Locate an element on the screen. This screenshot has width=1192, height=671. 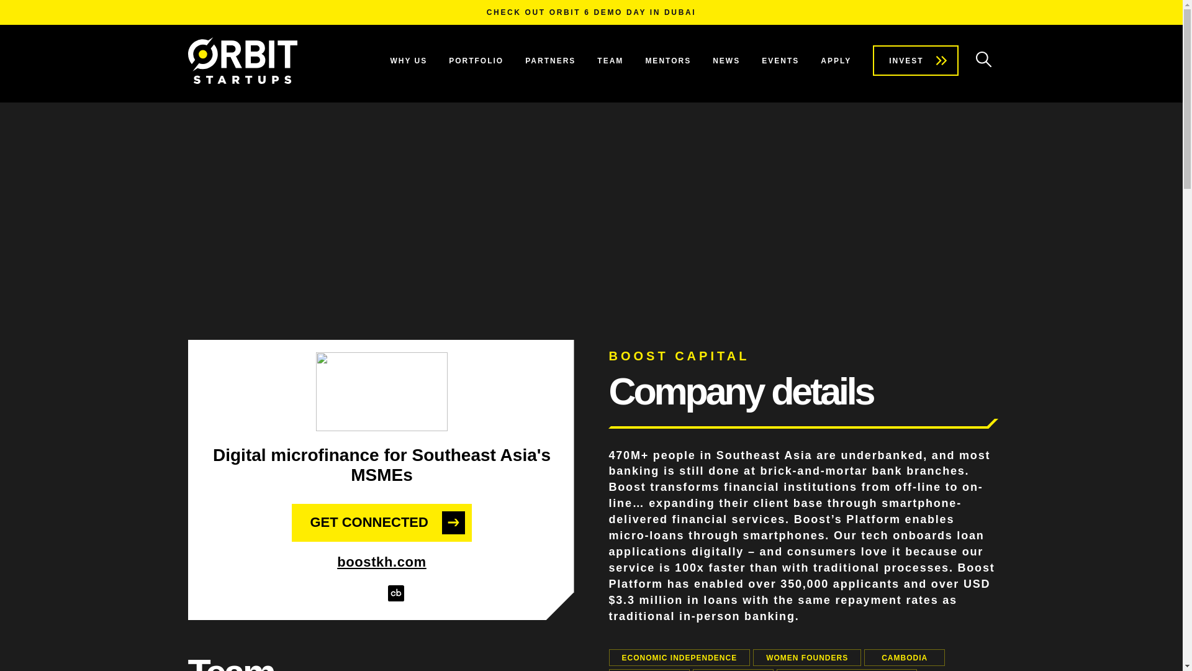
GET CONNECTED is located at coordinates (381, 523).